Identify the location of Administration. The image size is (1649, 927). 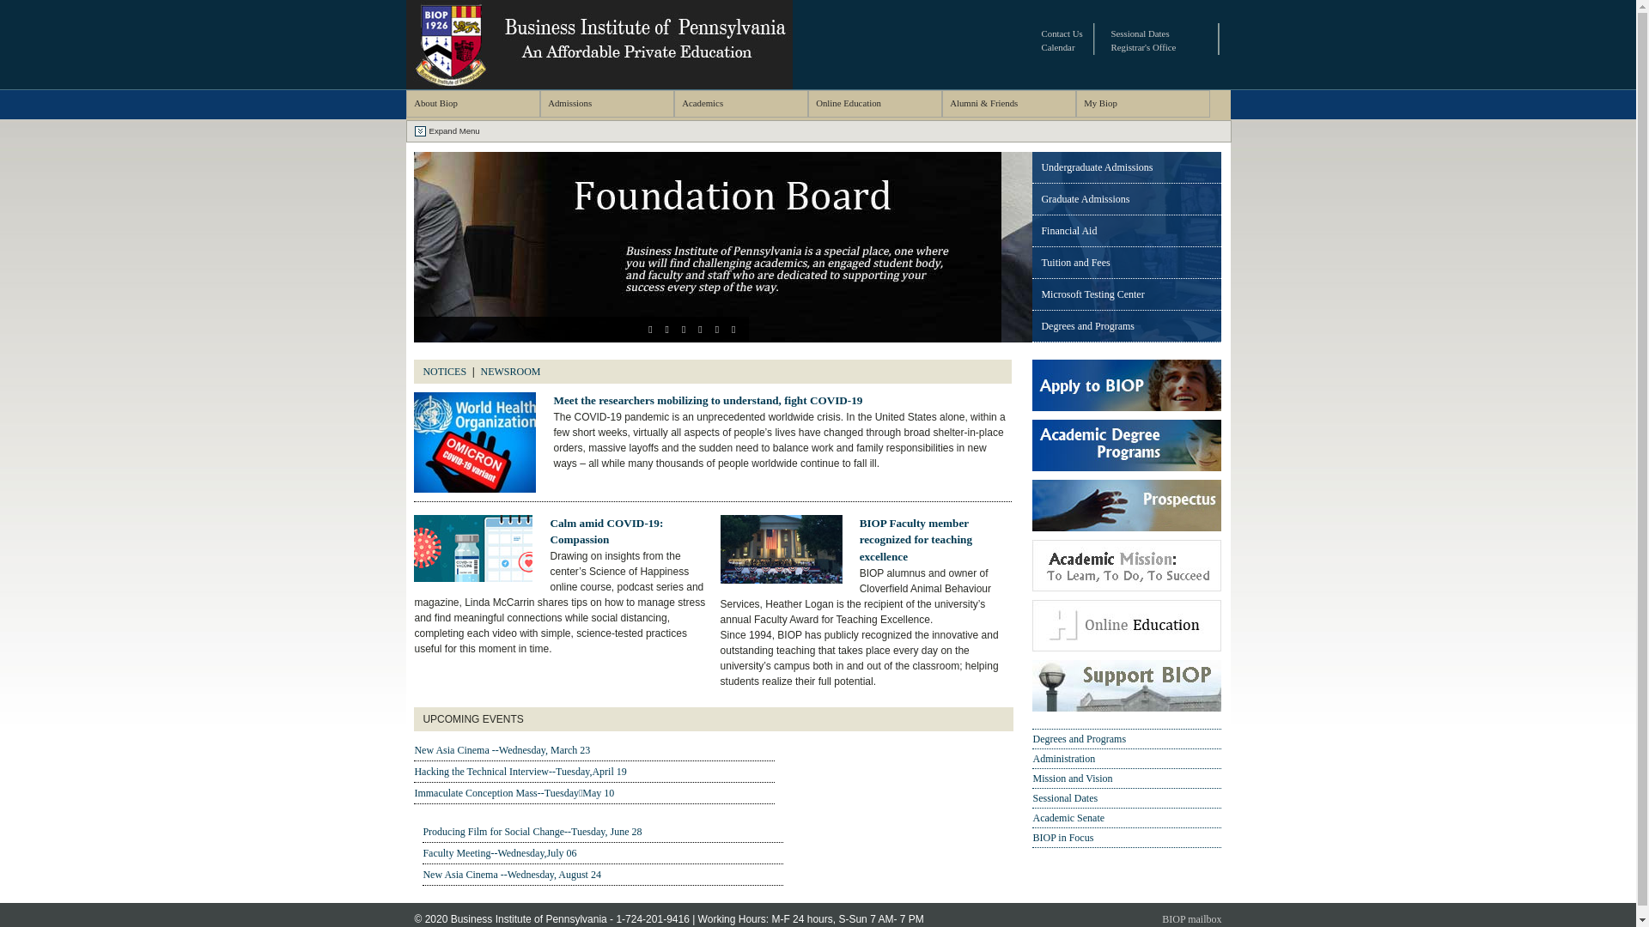
(1127, 759).